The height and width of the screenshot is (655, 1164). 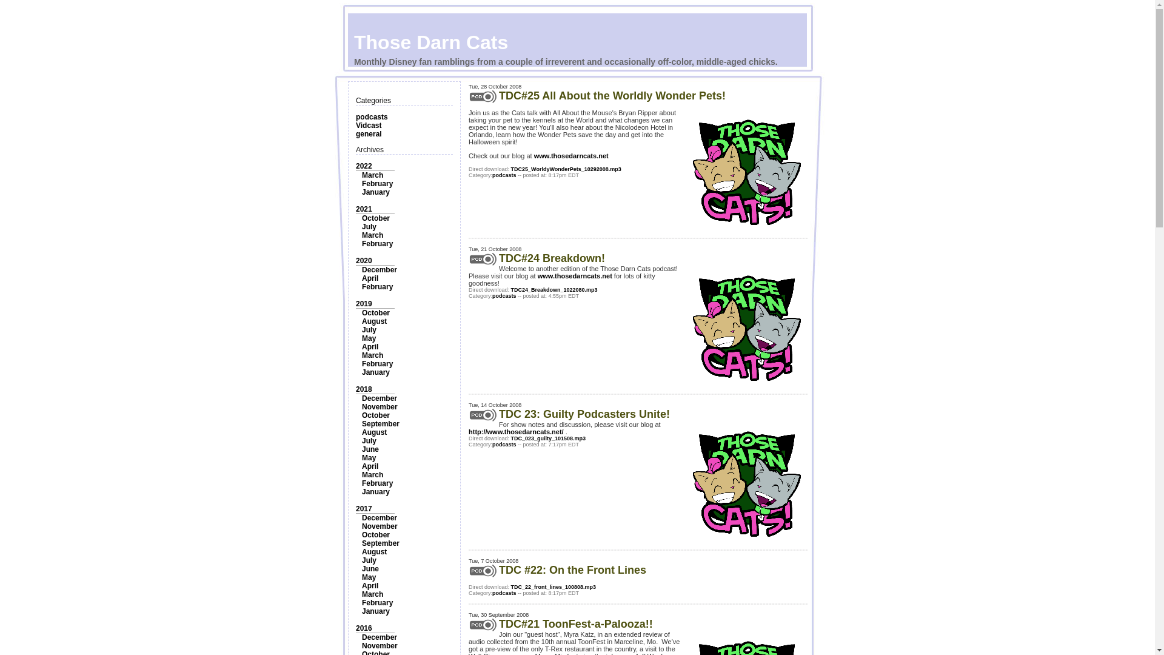 I want to click on July, so click(x=369, y=329).